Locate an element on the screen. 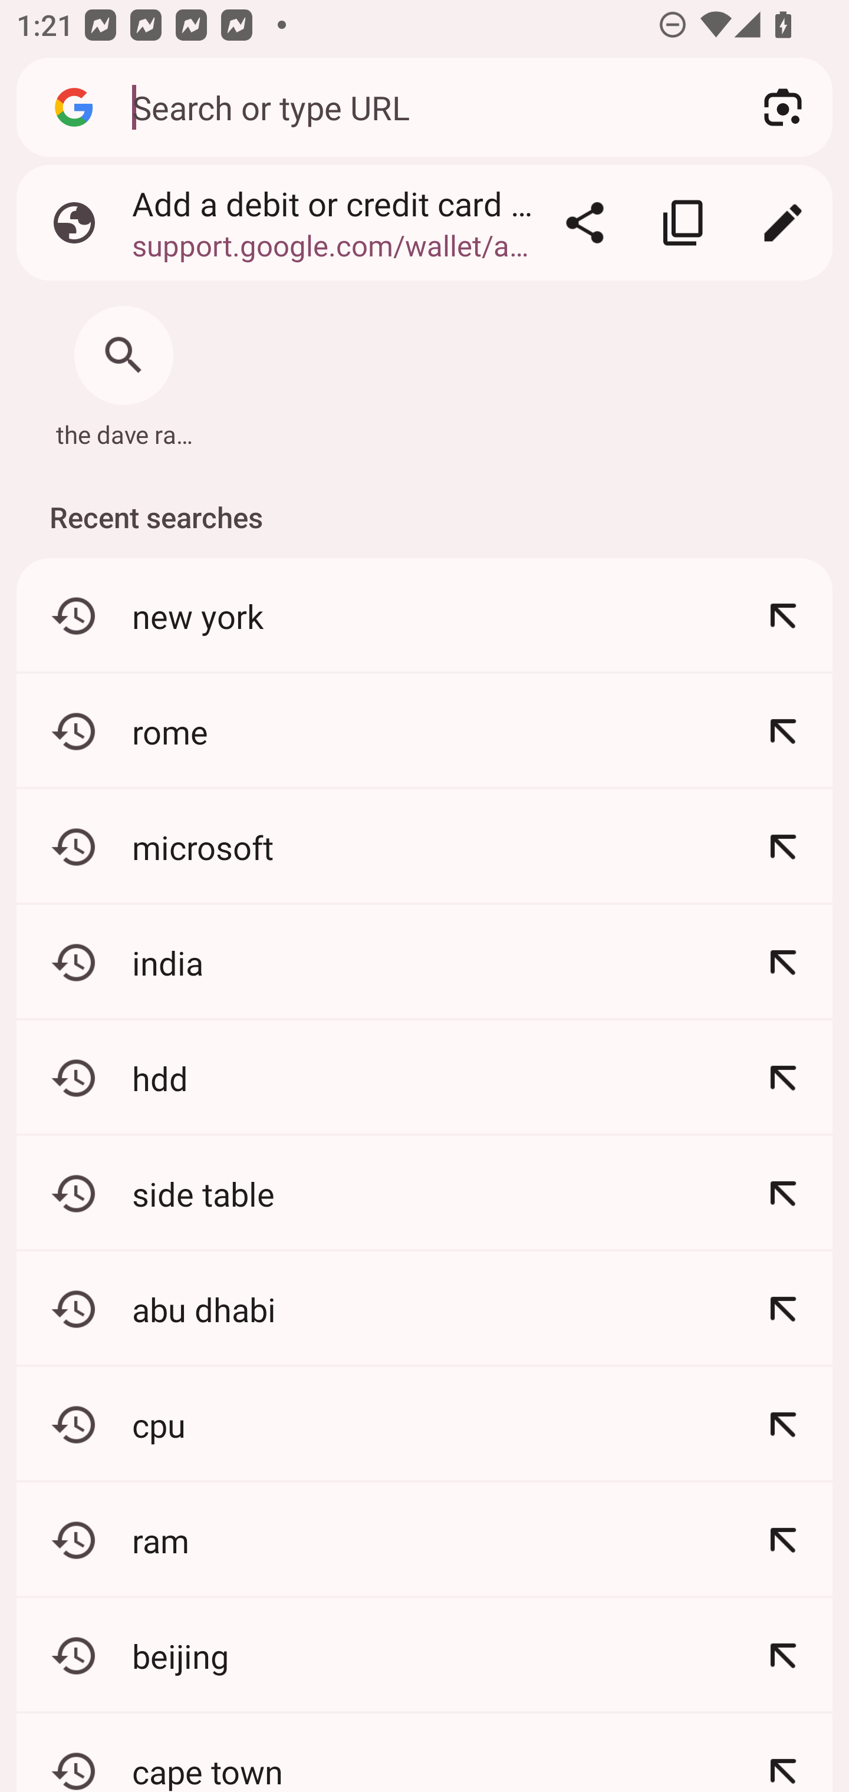  cape town Refine: cape town is located at coordinates (424, 1753).